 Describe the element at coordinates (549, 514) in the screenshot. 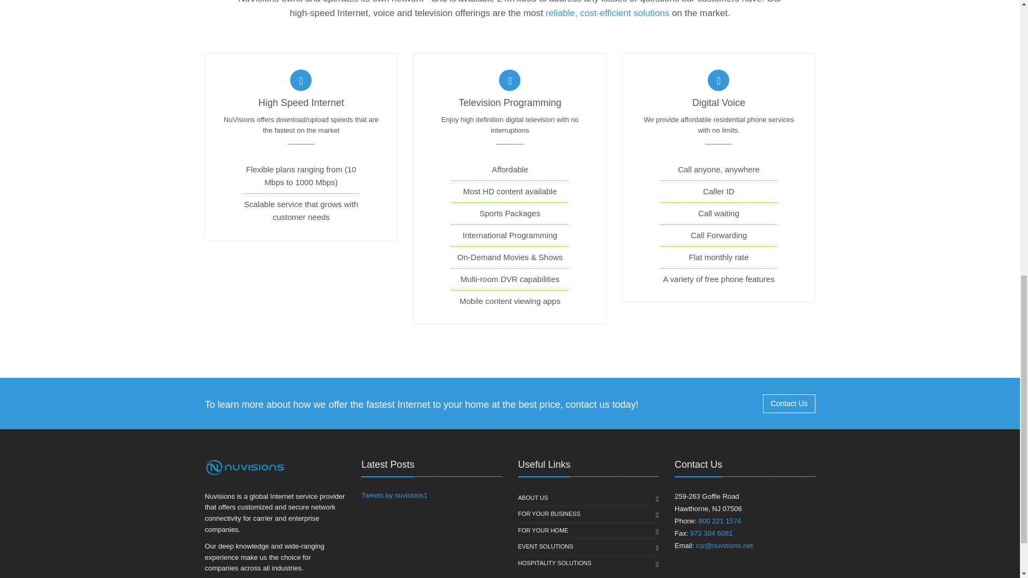

I see `FOR YOUR BUSINESS` at that location.